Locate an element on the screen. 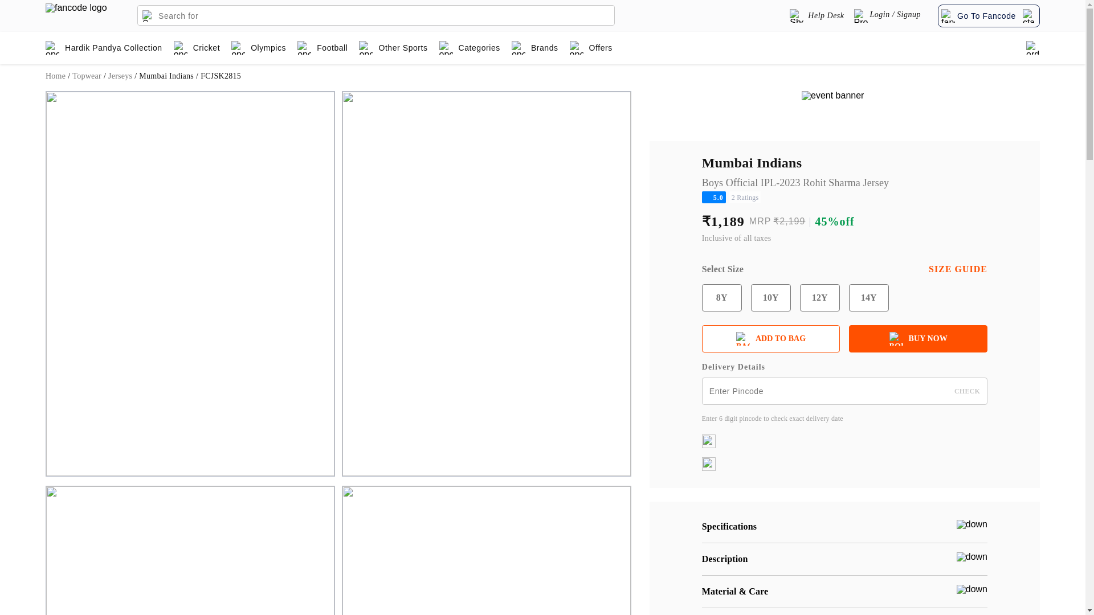  Description is located at coordinates (844, 559).